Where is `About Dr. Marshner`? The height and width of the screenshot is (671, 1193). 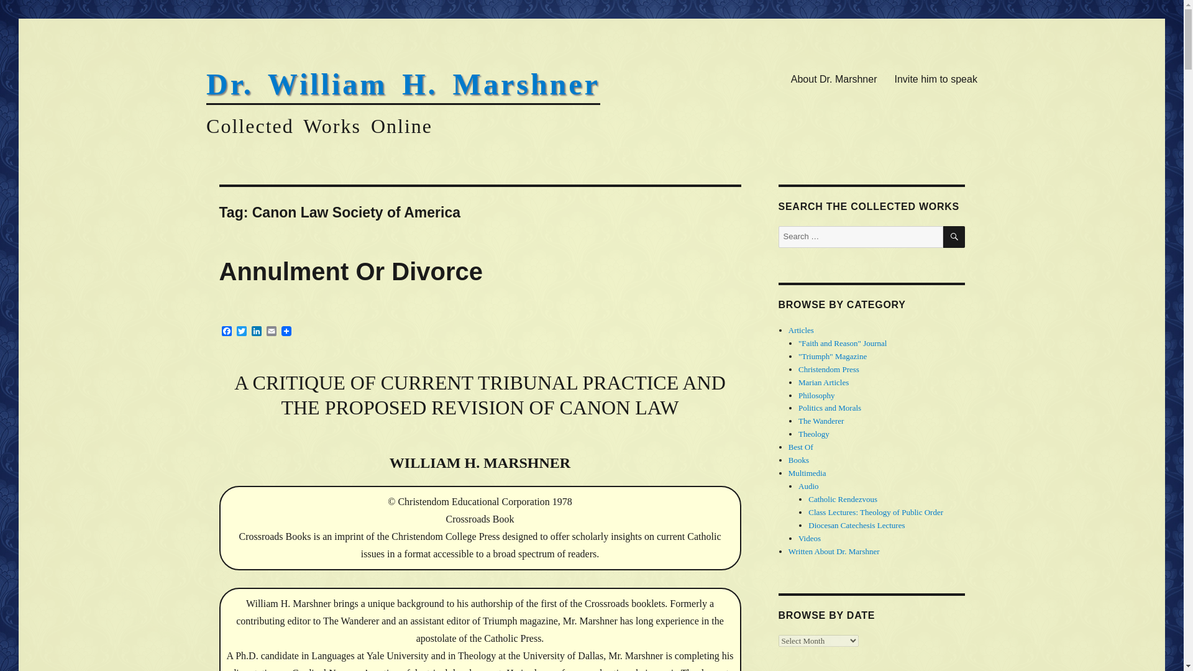
About Dr. Marshner is located at coordinates (834, 78).